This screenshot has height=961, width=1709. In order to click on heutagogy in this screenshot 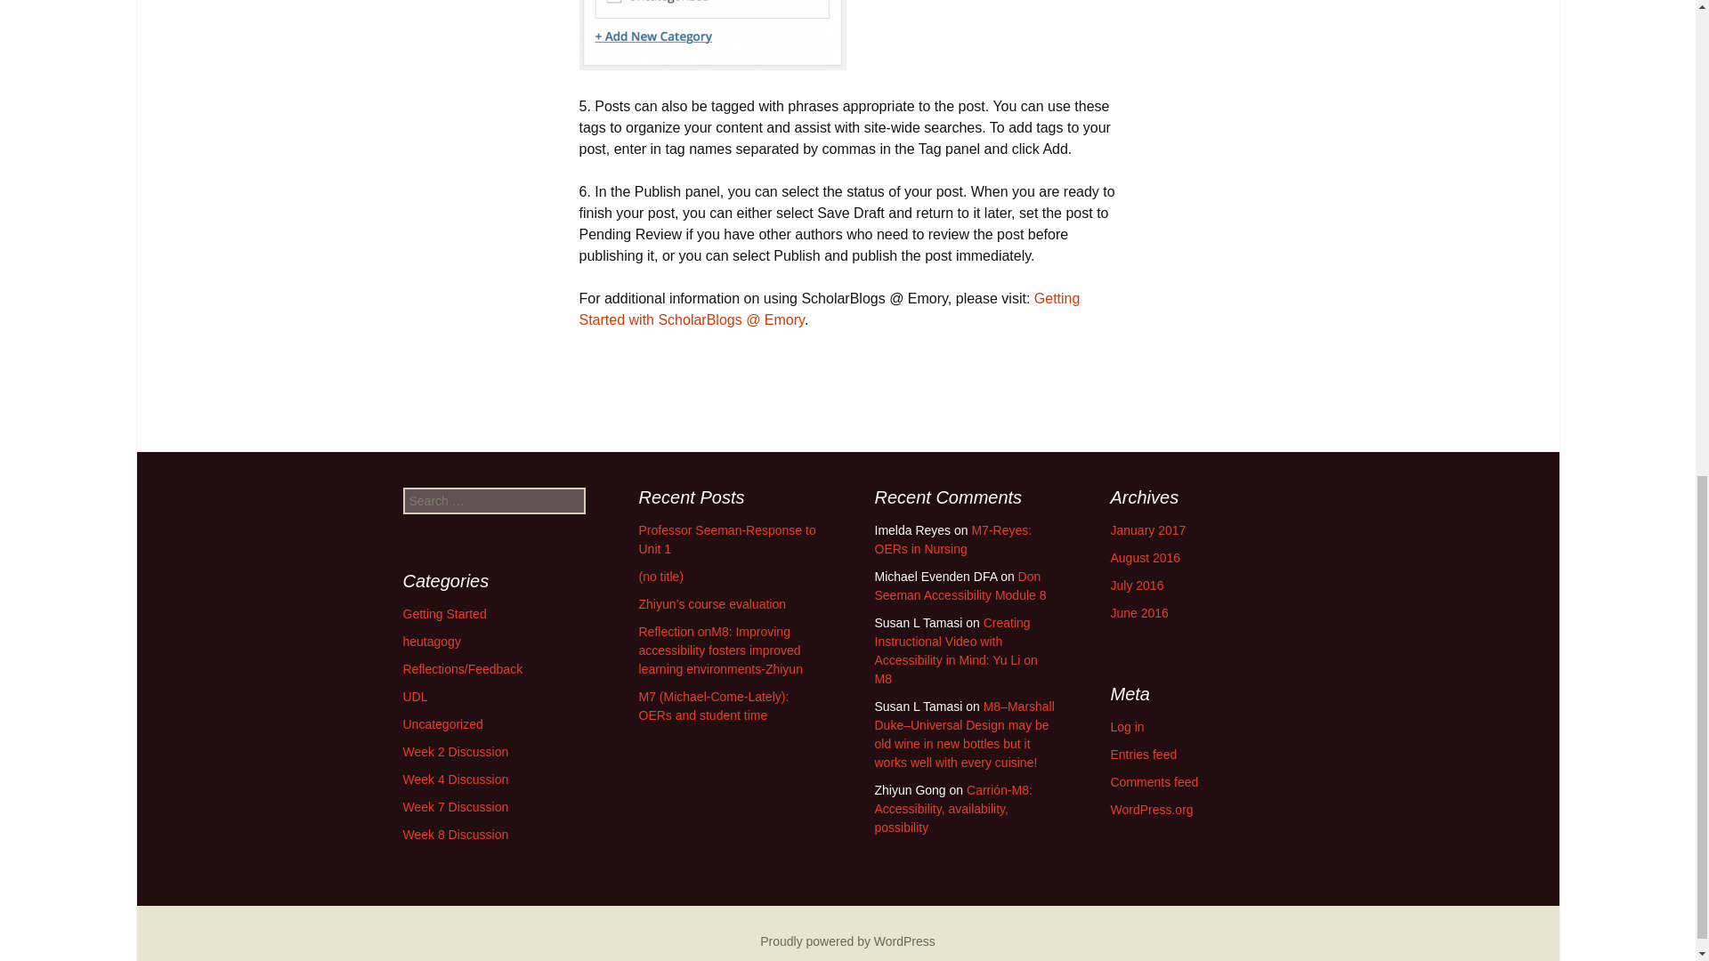, I will do `click(431, 641)`.